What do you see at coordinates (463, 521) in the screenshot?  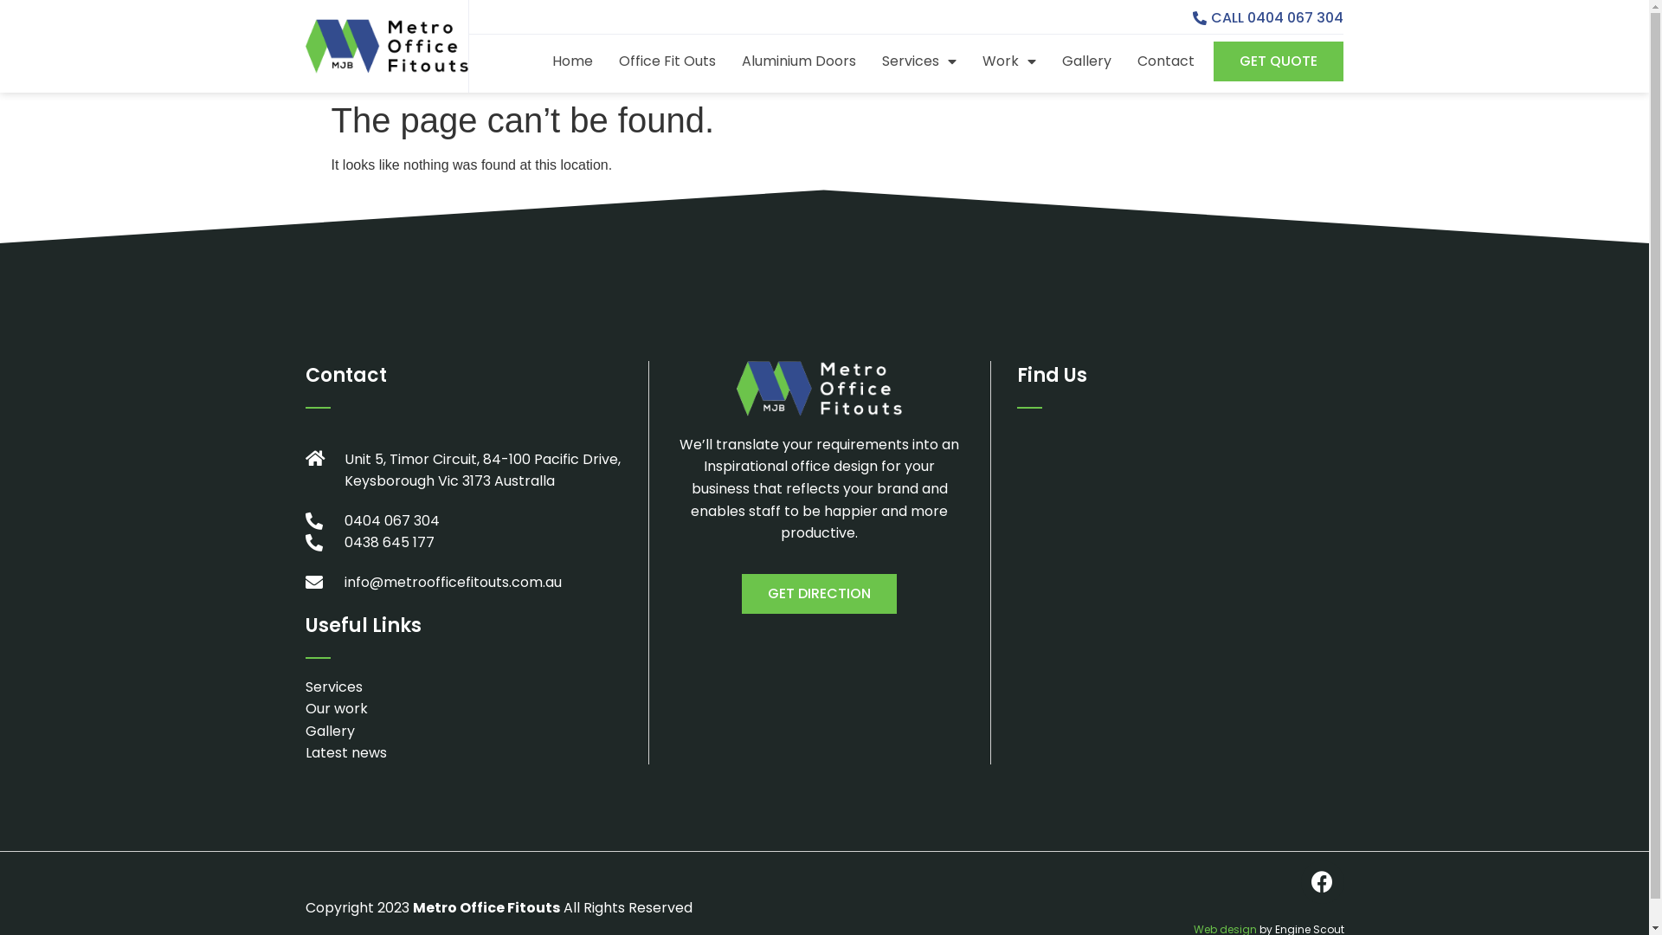 I see `0404 067 304` at bounding box center [463, 521].